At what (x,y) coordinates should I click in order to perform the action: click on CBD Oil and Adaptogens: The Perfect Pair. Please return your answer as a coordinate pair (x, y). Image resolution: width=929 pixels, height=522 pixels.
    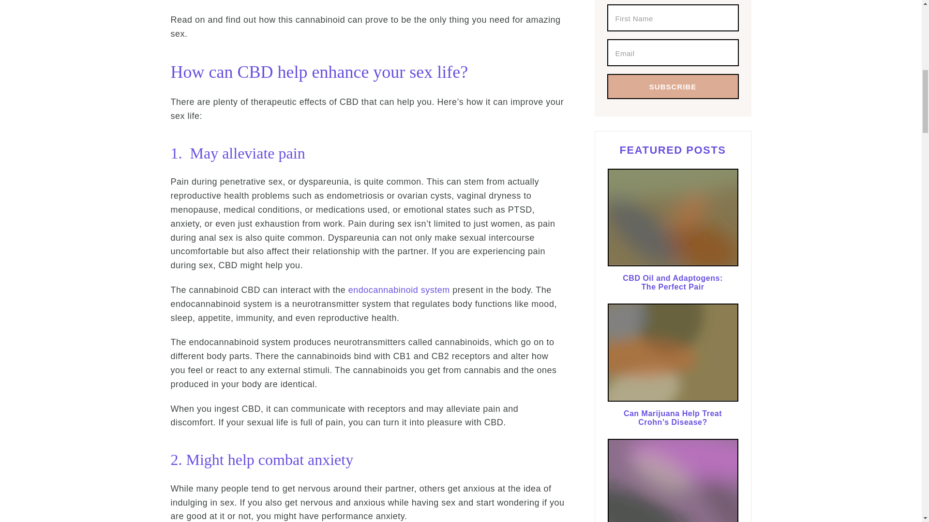
    Looking at the image, I should click on (673, 219).